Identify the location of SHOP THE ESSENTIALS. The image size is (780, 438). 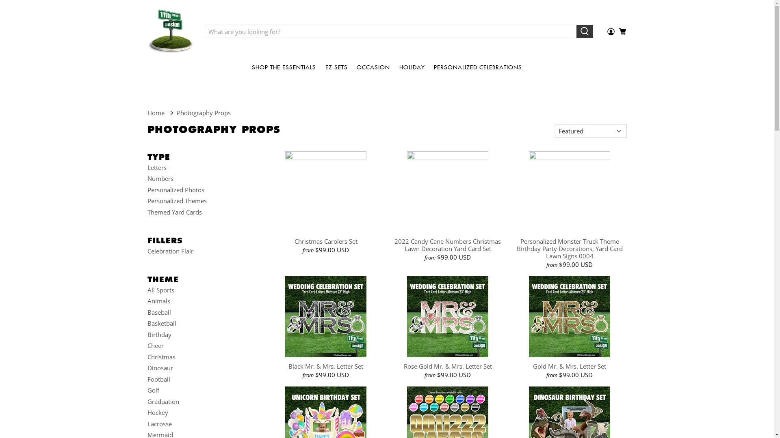
(284, 67).